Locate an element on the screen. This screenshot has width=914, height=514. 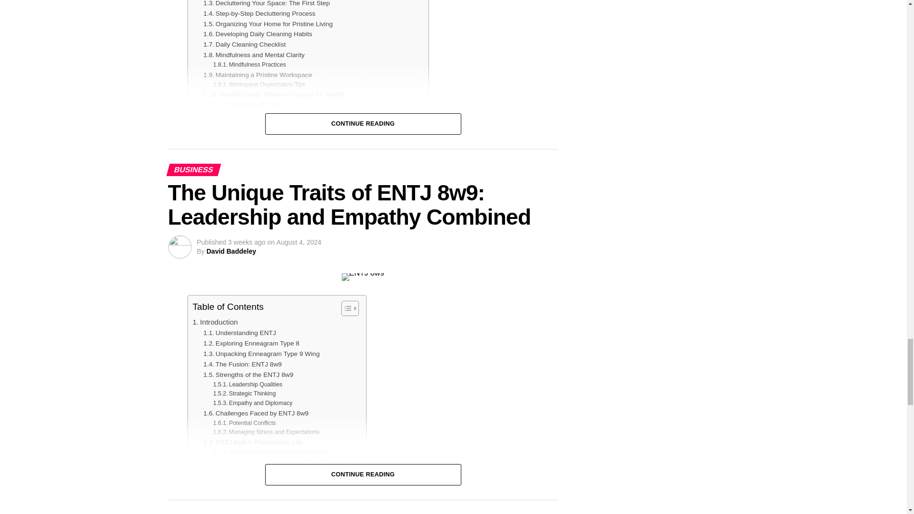
Decluttering Your Space: The First Step is located at coordinates (266, 4).